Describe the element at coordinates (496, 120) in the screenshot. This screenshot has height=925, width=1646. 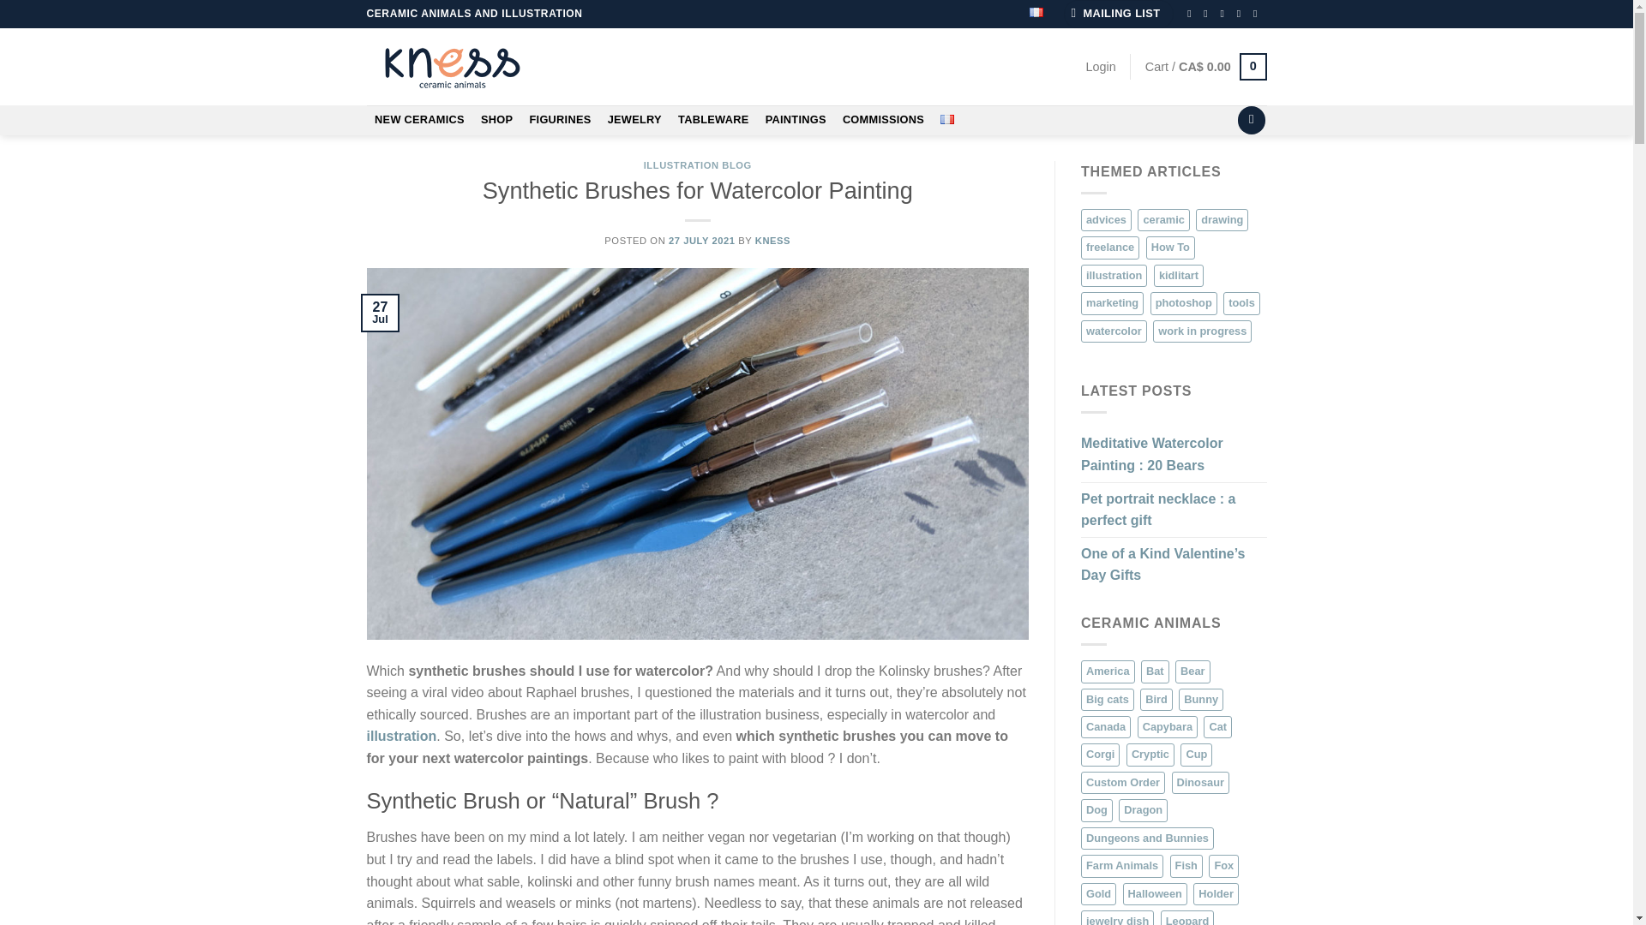
I see `SHOP` at that location.